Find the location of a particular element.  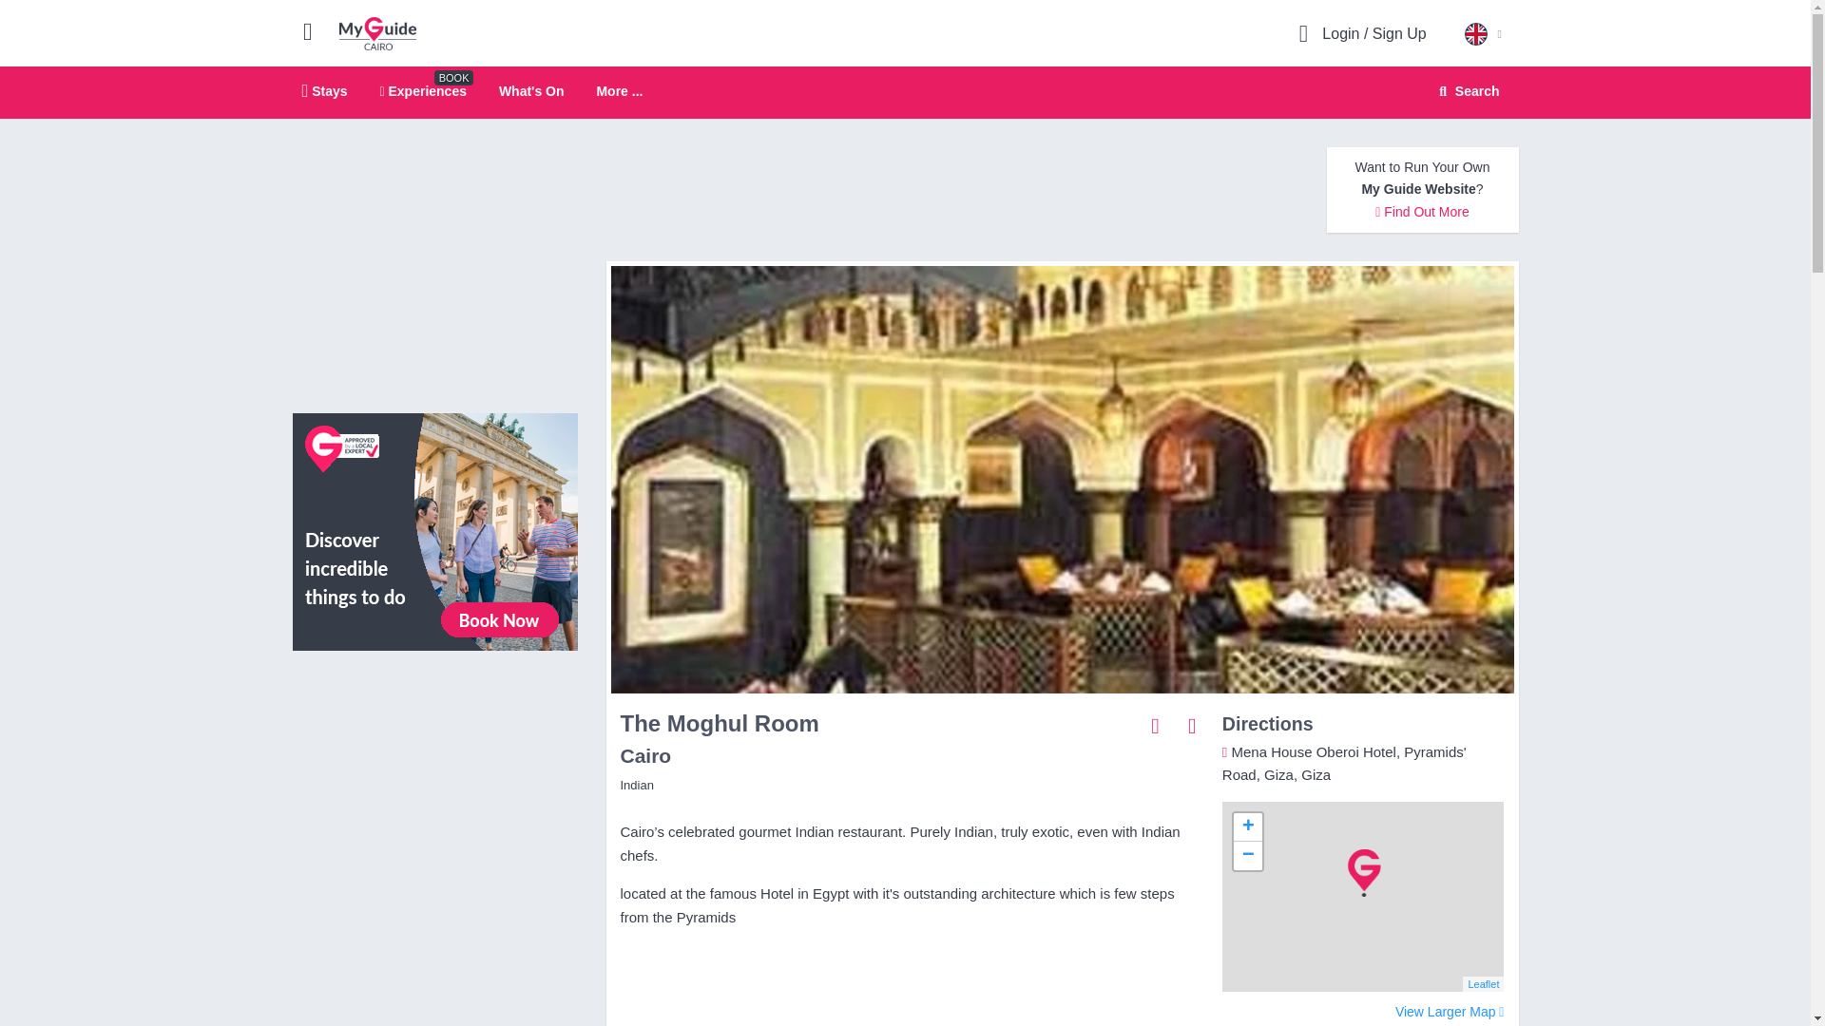

Zoom out is located at coordinates (1450, 1013).